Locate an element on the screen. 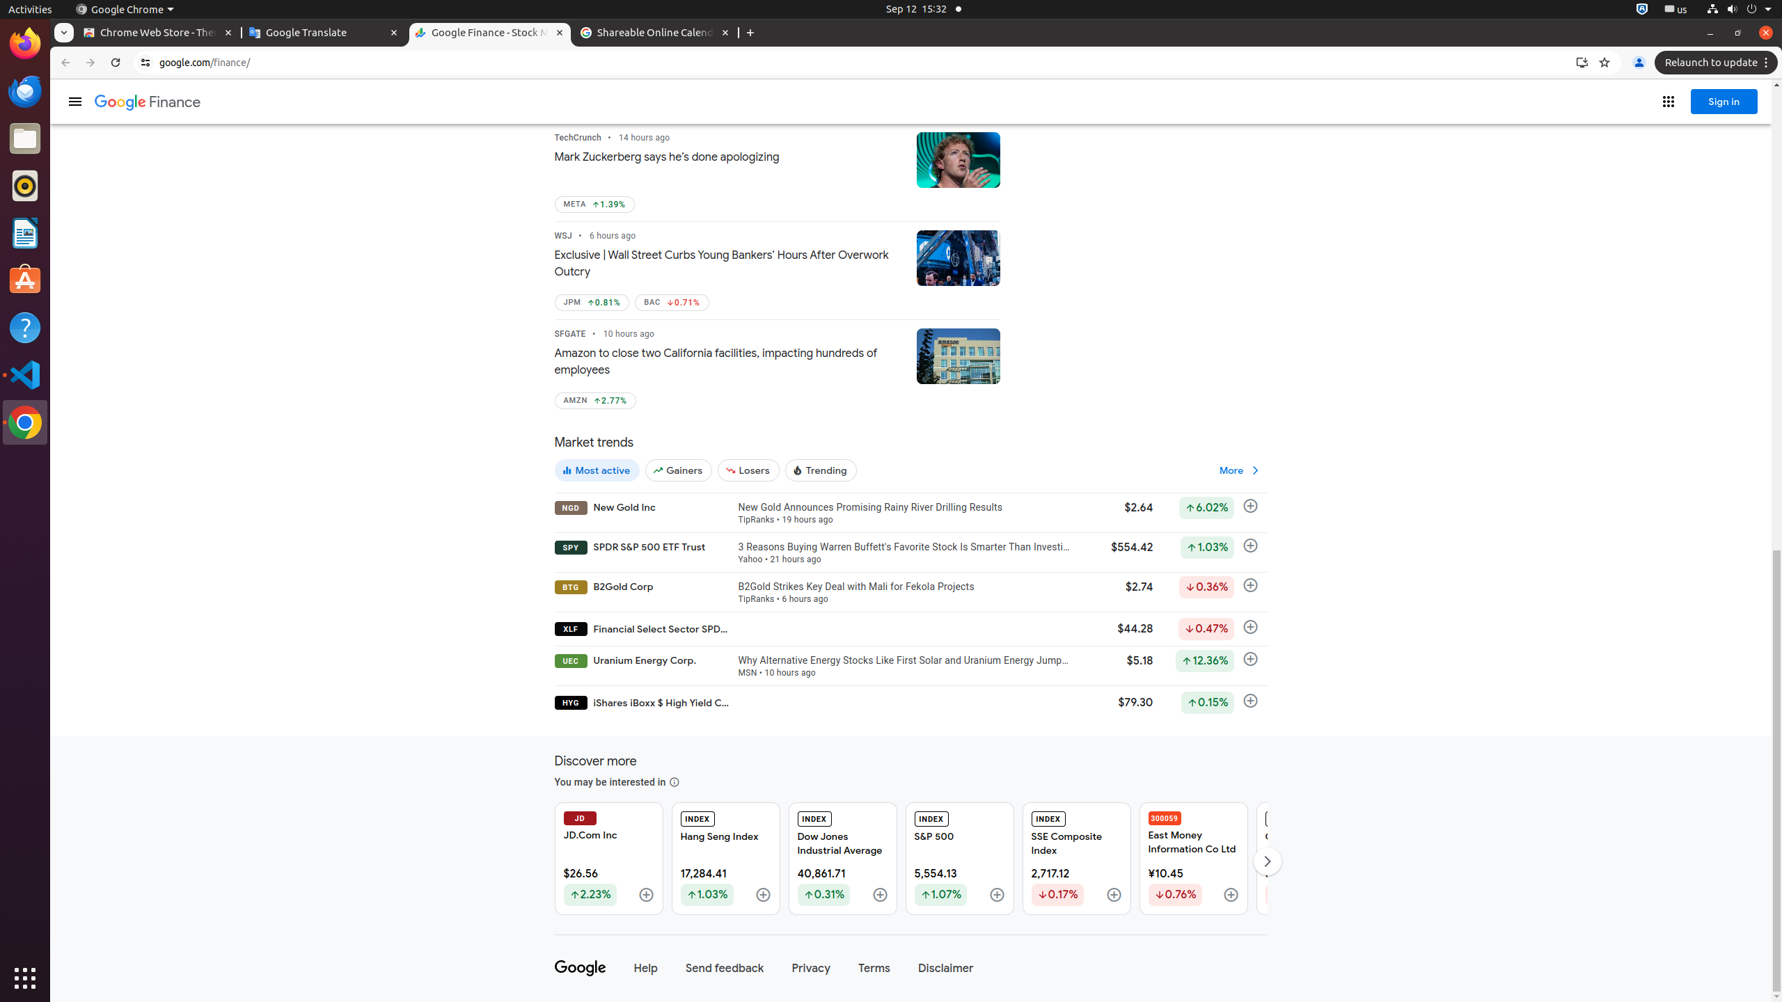 This screenshot has width=1782, height=1002. Trending is located at coordinates (821, 470).